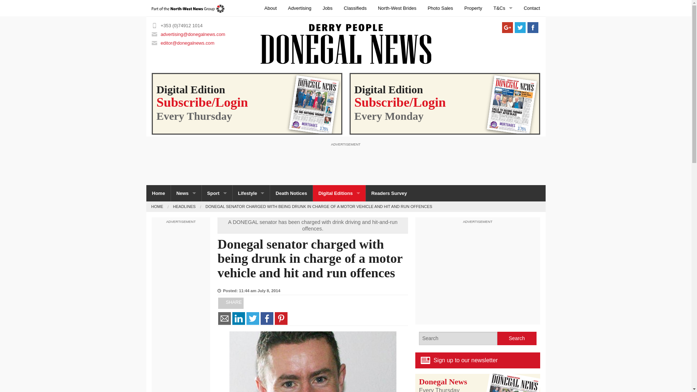  Describe the element at coordinates (267, 318) in the screenshot. I see `facebook` at that location.